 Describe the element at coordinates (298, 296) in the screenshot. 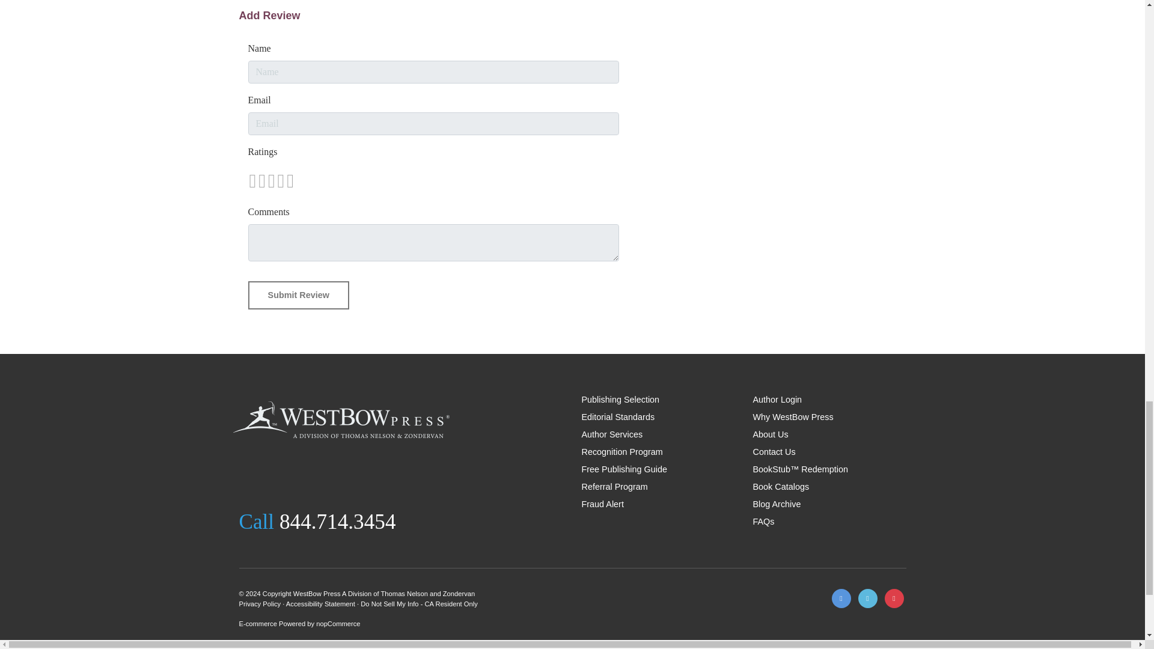

I see `Submit Review` at that location.